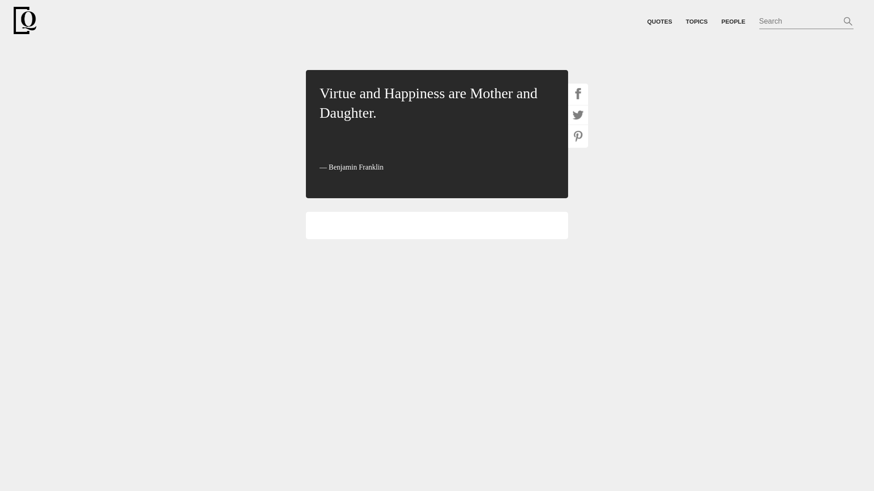 The width and height of the screenshot is (874, 491). What do you see at coordinates (740, 21) in the screenshot?
I see `PEOPLE` at bounding box center [740, 21].